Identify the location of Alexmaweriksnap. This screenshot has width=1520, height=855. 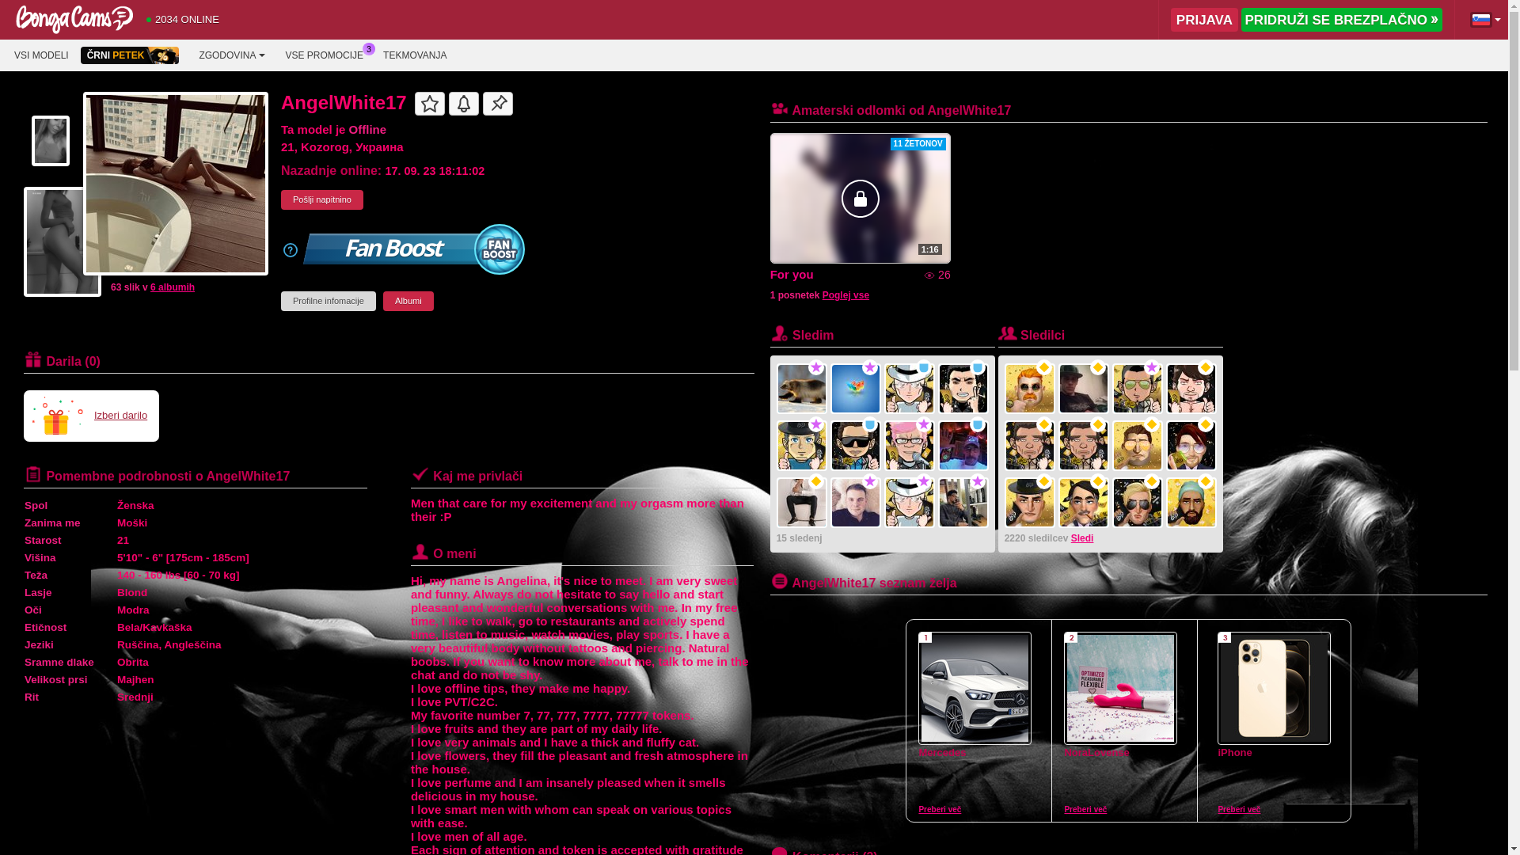
(1191, 446).